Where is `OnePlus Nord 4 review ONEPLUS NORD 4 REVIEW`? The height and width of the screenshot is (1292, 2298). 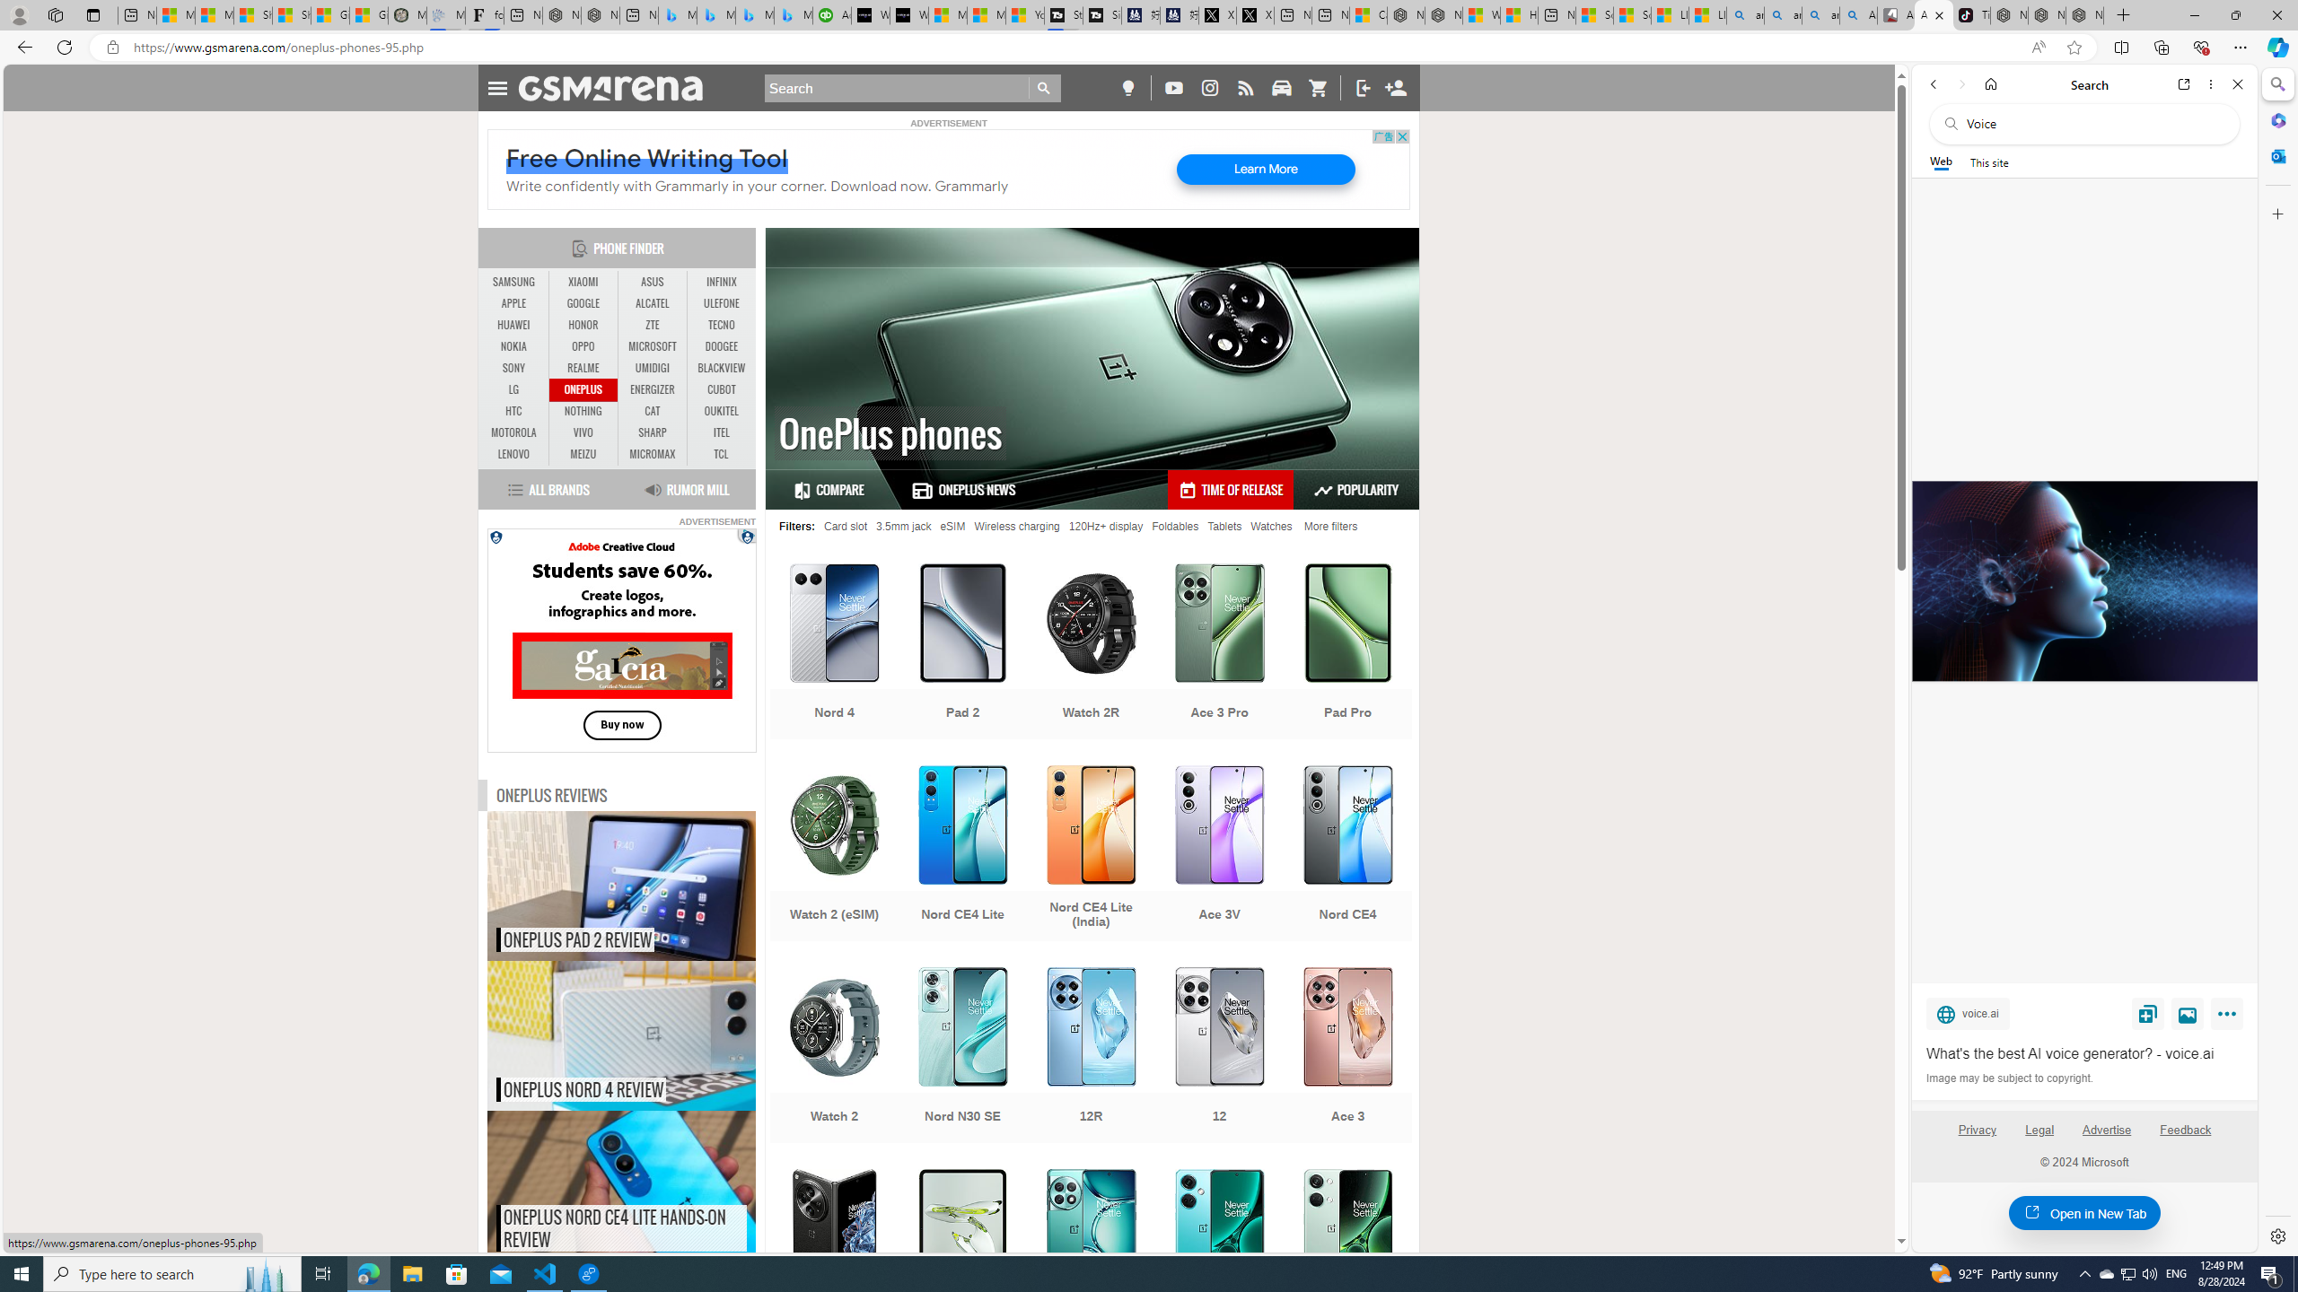 OnePlus Nord 4 review ONEPLUS NORD 4 REVIEW is located at coordinates (621, 1035).